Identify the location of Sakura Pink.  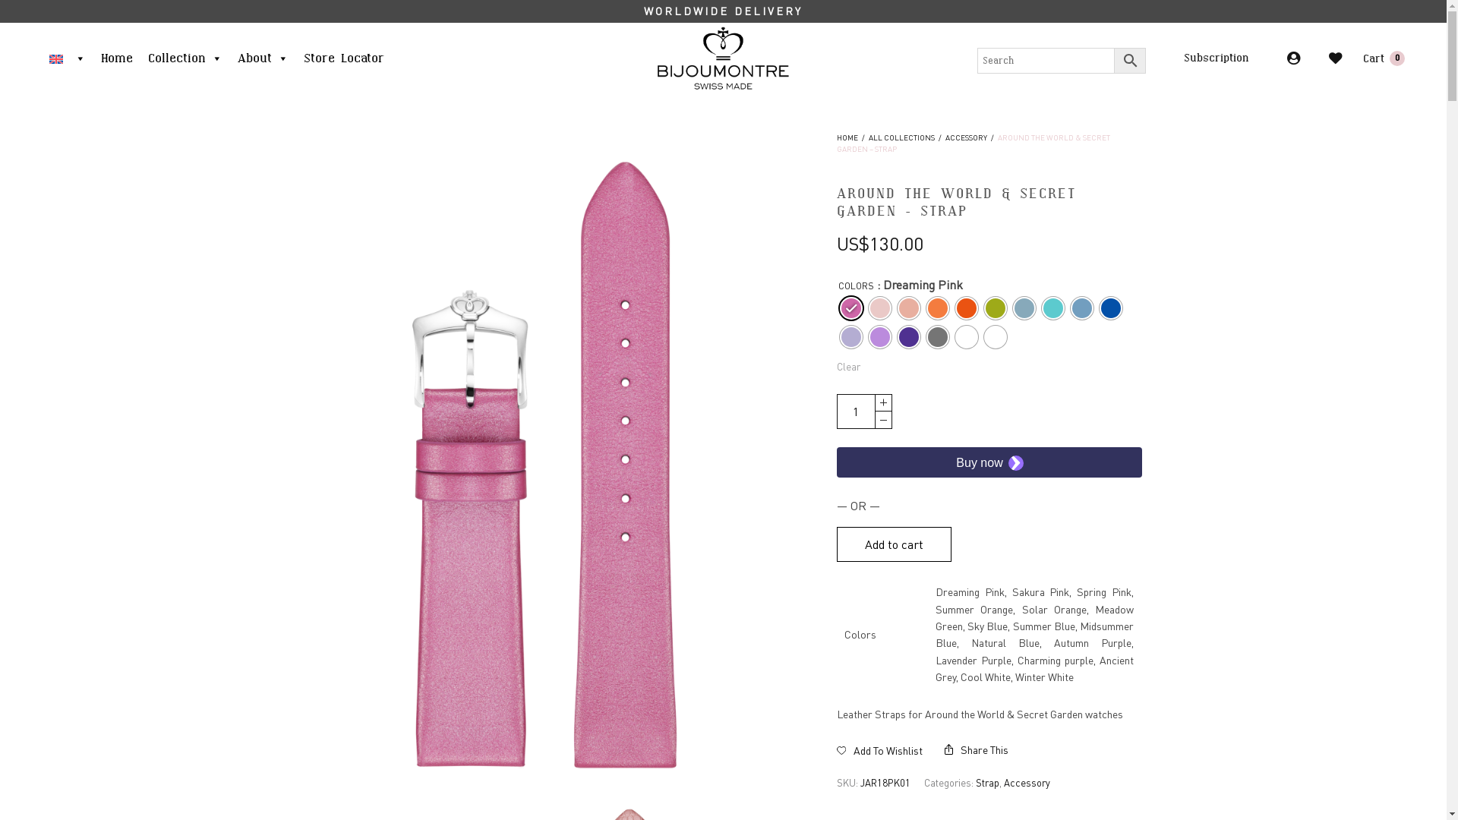
(880, 308).